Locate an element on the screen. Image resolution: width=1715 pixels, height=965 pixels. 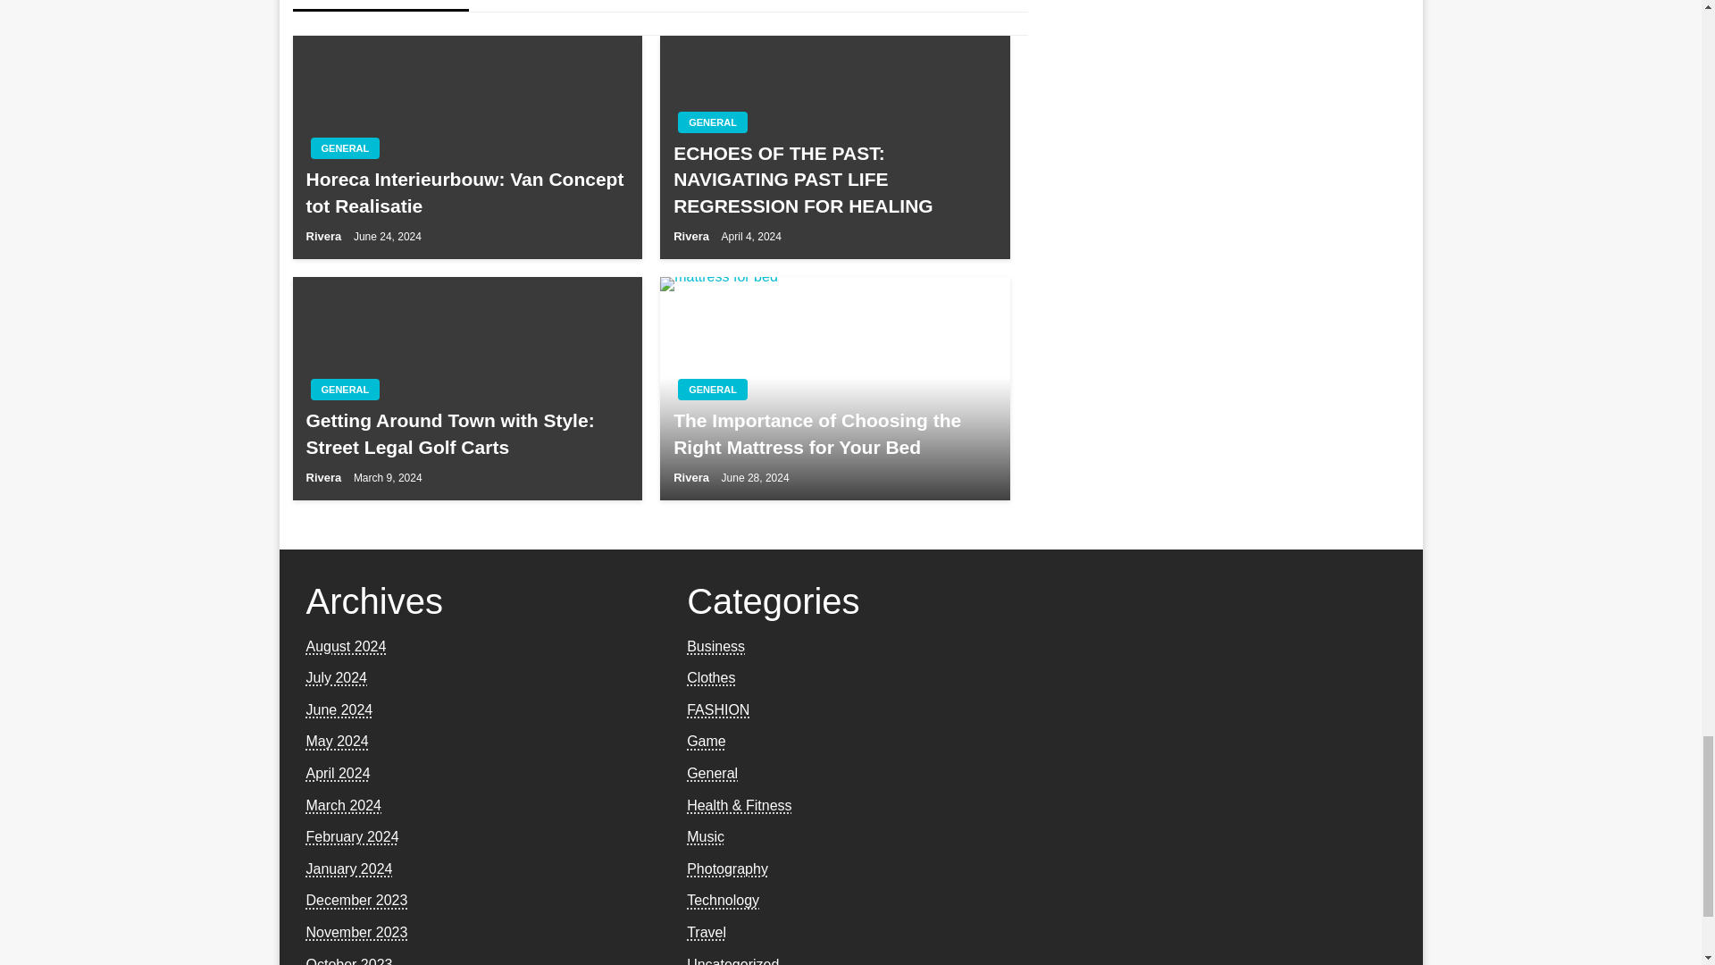
GENERAL is located at coordinates (713, 122).